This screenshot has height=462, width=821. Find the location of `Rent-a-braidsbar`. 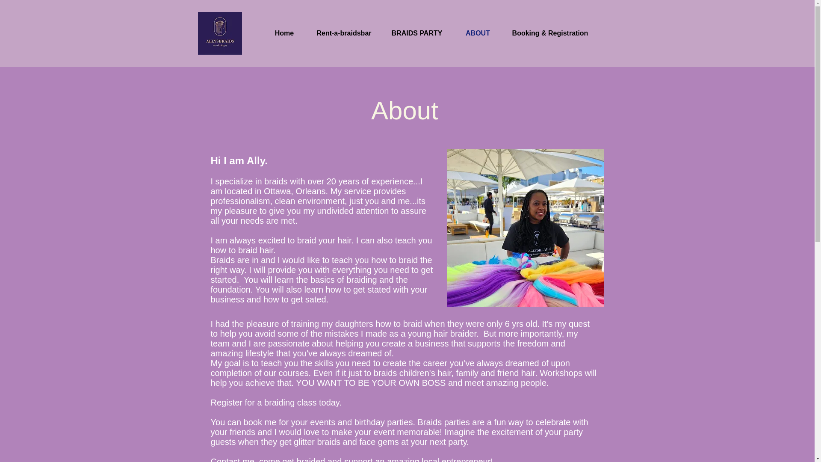

Rent-a-braidsbar is located at coordinates (344, 33).